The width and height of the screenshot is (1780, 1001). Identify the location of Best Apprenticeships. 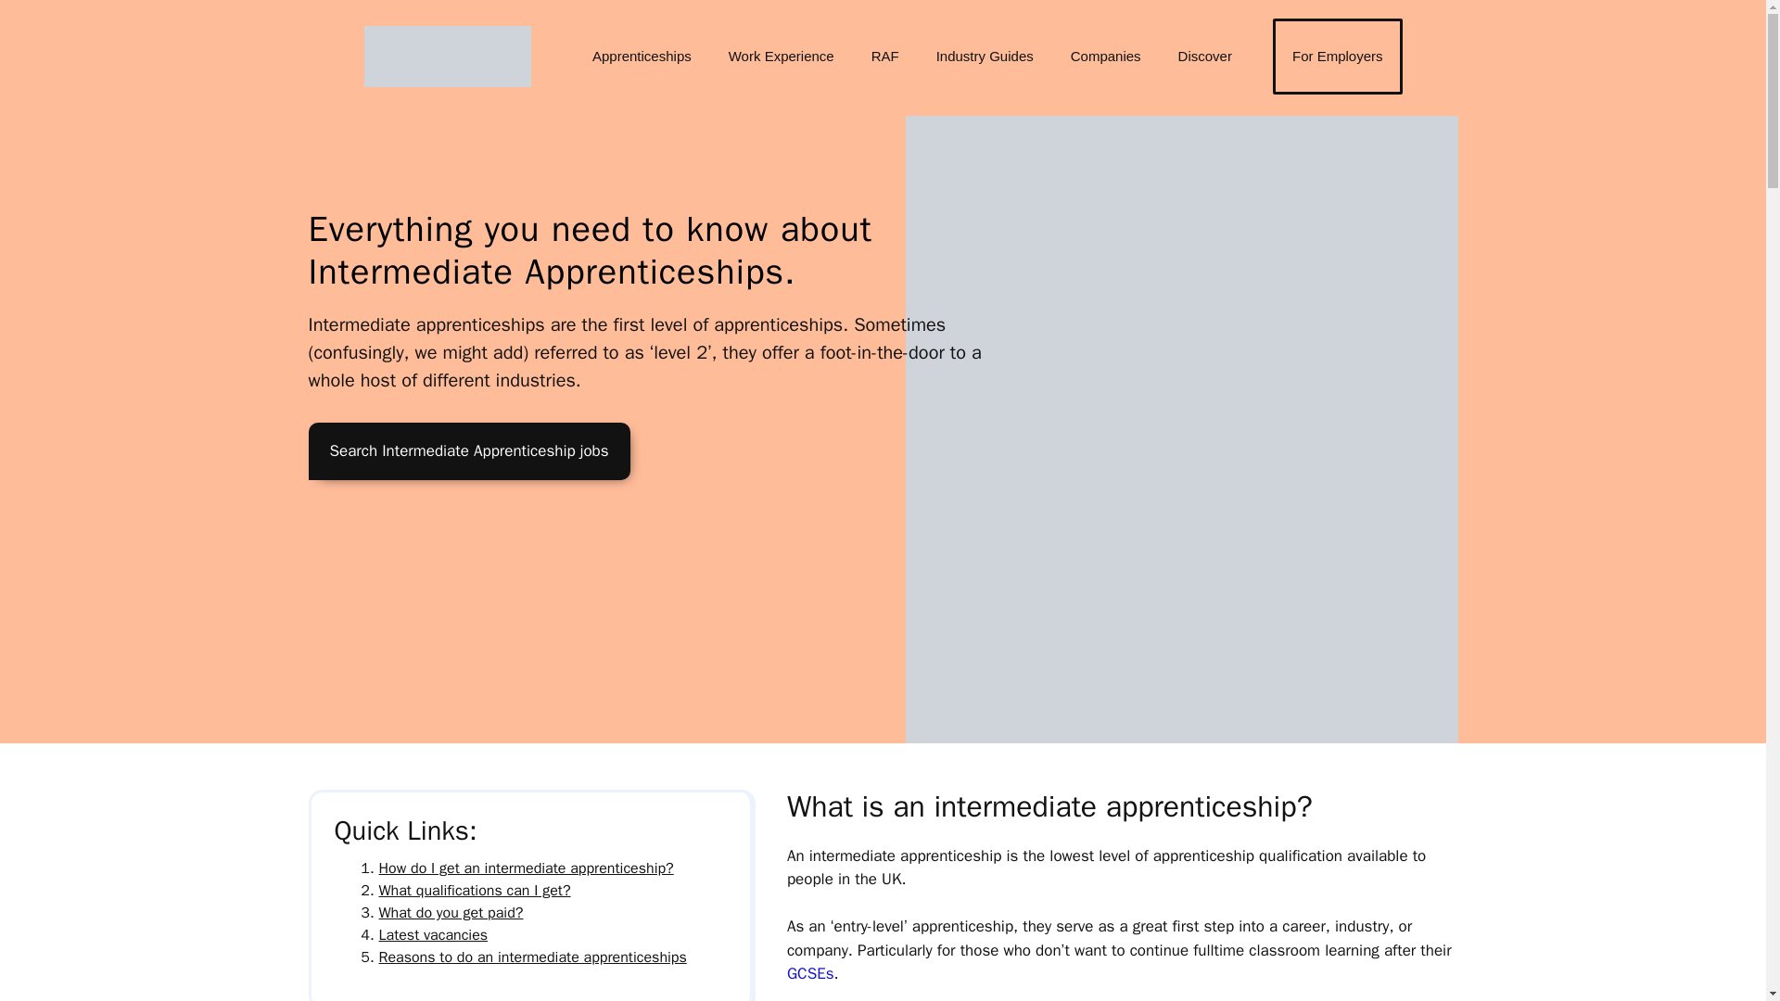
(447, 55).